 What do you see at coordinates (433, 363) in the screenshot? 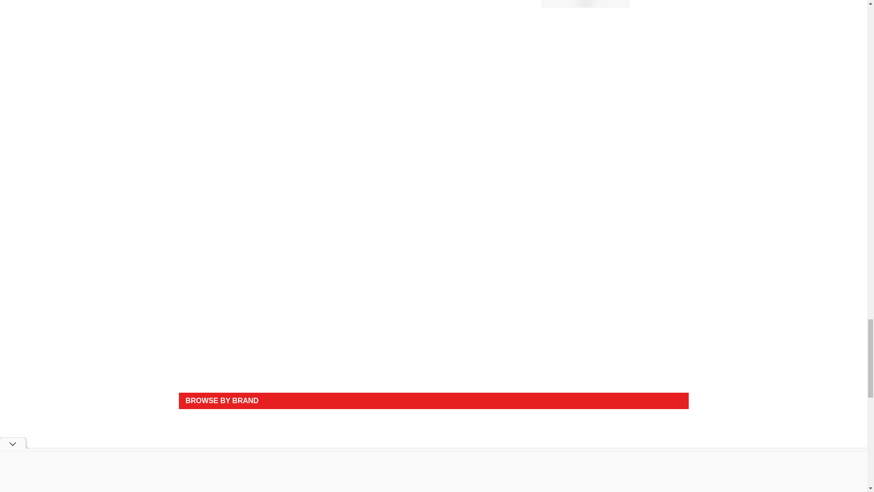
I see `3rd party ad content` at bounding box center [433, 363].